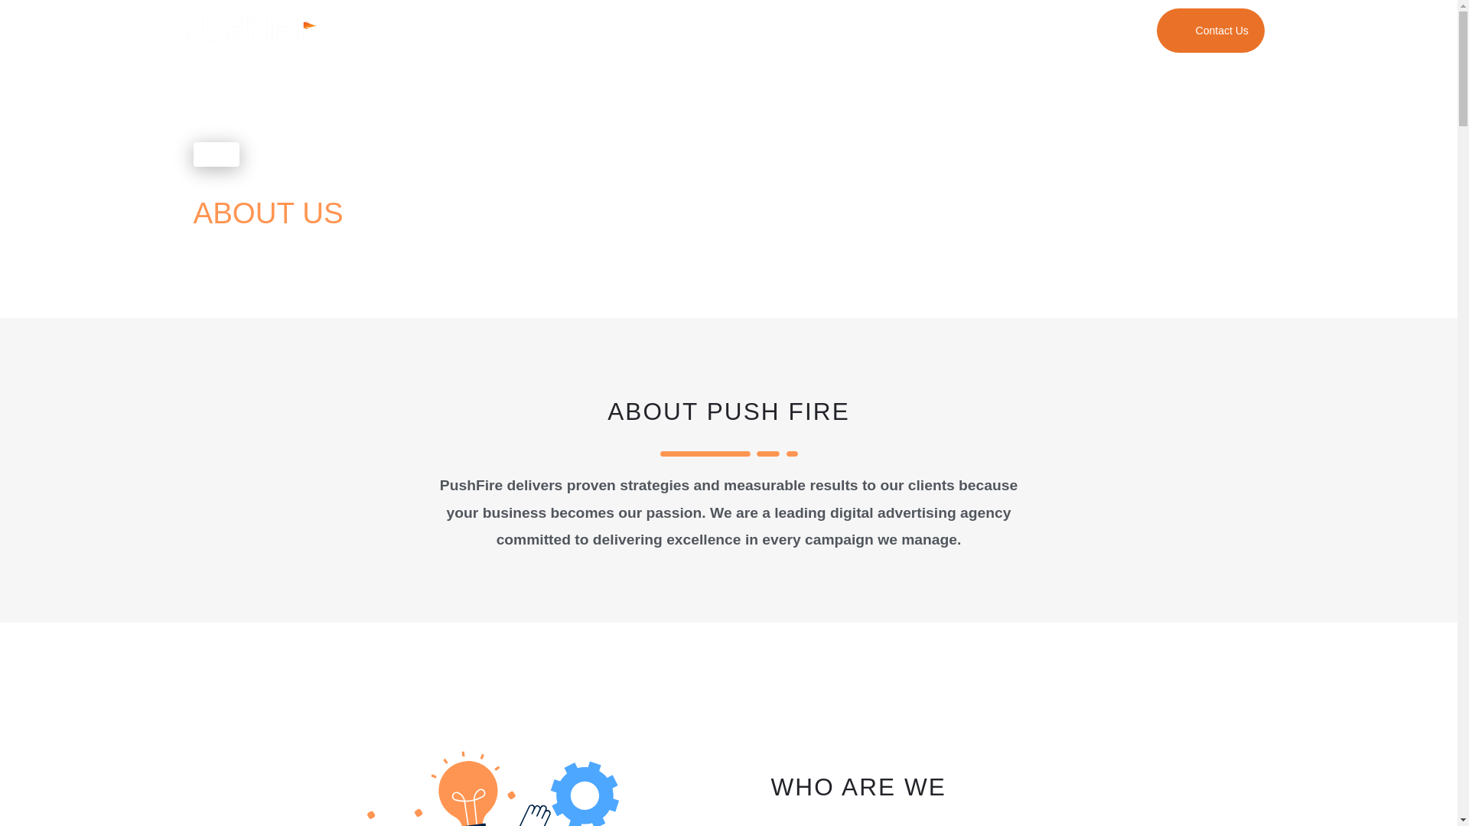  What do you see at coordinates (1210, 29) in the screenshot?
I see `Contact Us` at bounding box center [1210, 29].